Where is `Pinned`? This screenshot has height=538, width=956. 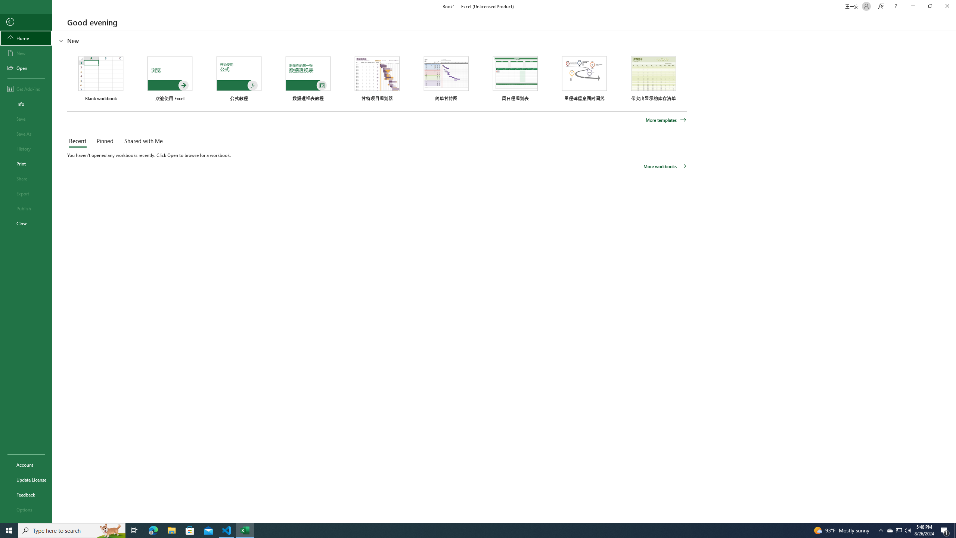 Pinned is located at coordinates (105, 141).